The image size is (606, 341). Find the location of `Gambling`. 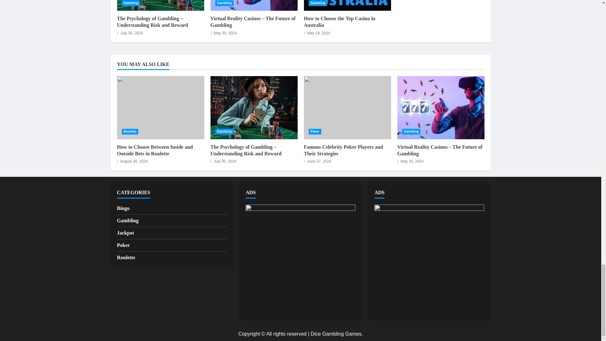

Gambling is located at coordinates (318, 3).